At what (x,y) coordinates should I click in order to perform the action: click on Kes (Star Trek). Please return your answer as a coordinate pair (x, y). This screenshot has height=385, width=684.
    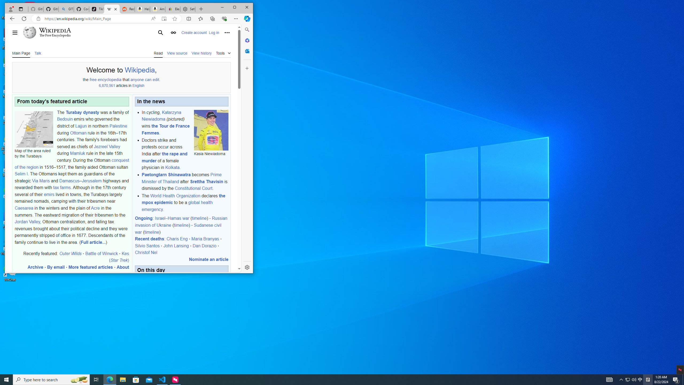
    Looking at the image, I should click on (119, 257).